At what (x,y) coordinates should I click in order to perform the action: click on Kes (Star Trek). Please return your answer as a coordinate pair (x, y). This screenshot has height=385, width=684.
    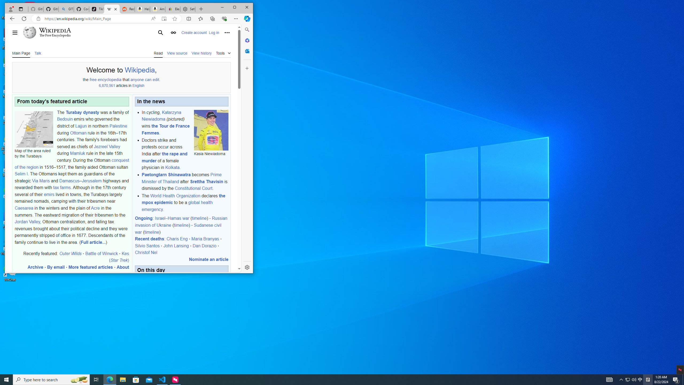
    Looking at the image, I should click on (119, 257).